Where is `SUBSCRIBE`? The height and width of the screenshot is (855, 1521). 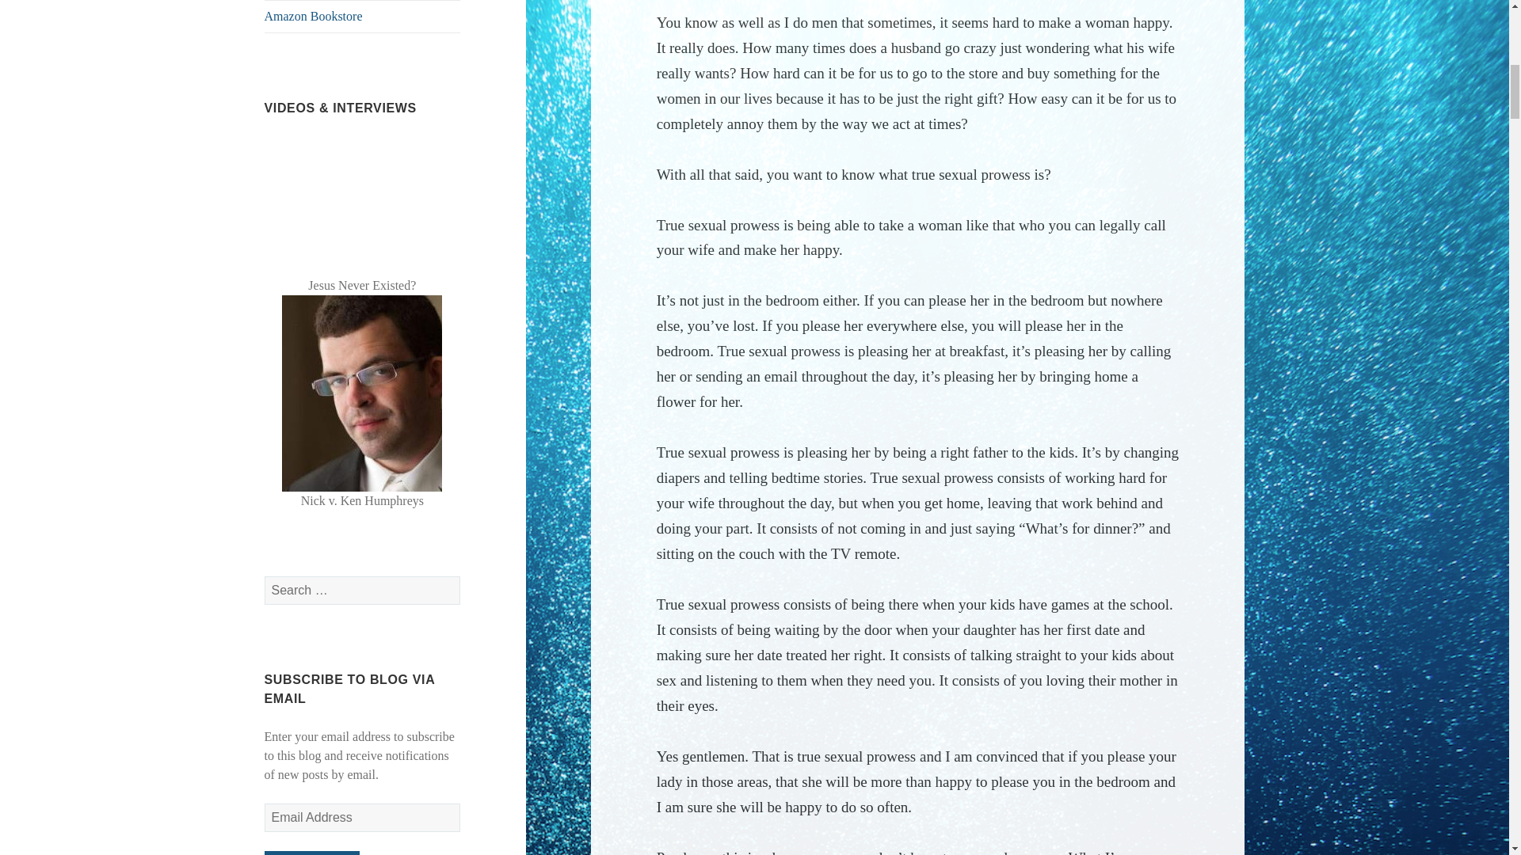
SUBSCRIBE is located at coordinates (312, 853).